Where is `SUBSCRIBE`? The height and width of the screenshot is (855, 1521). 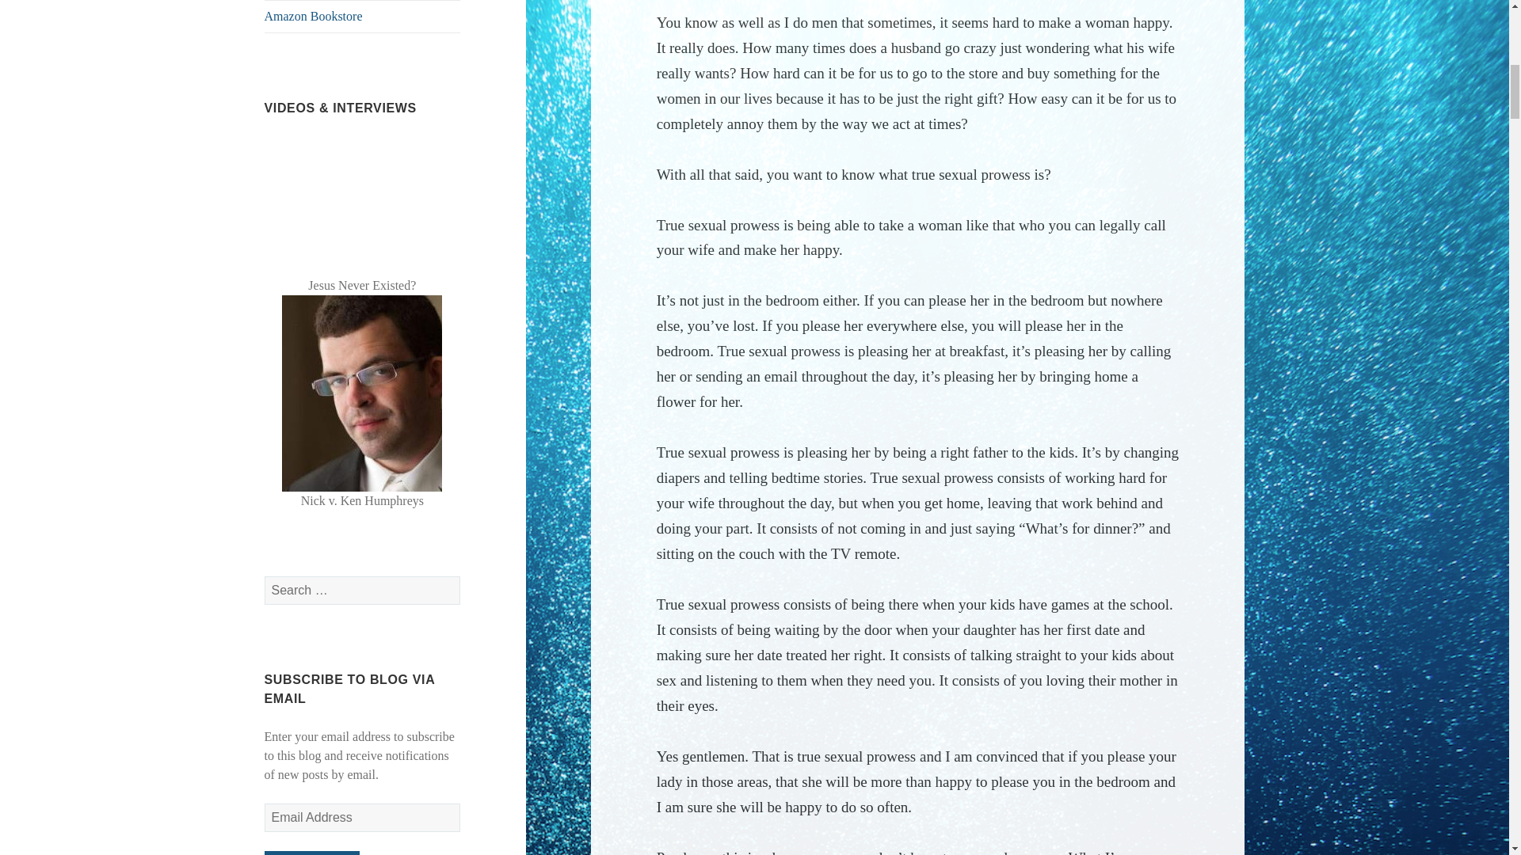
SUBSCRIBE is located at coordinates (312, 853).